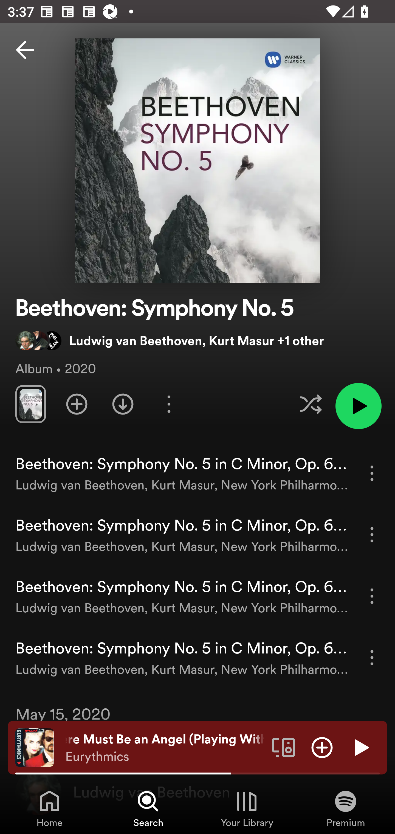  Describe the element at coordinates (123, 404) in the screenshot. I see `Download` at that location.